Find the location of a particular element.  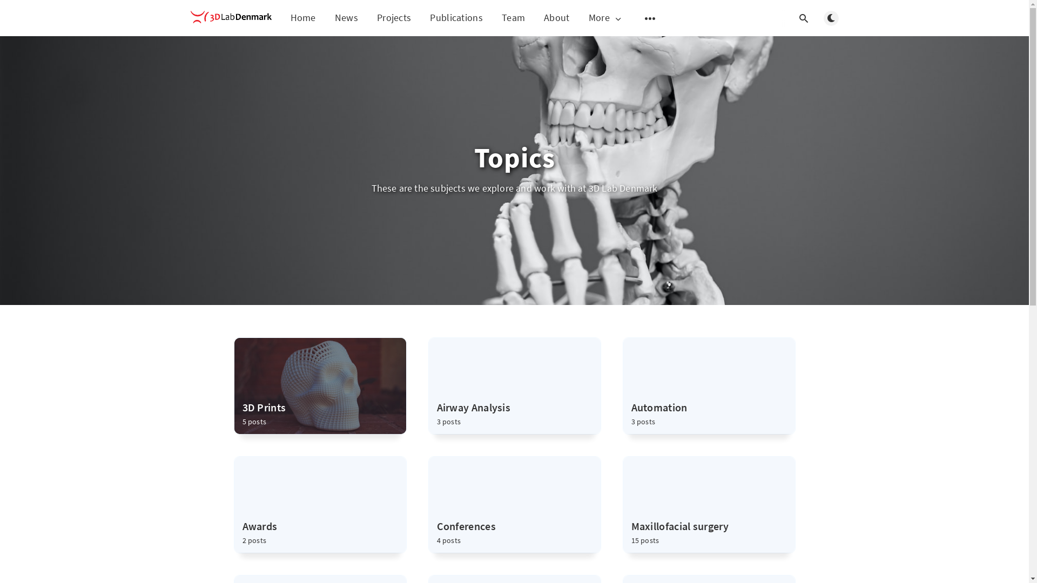

About is located at coordinates (557, 17).